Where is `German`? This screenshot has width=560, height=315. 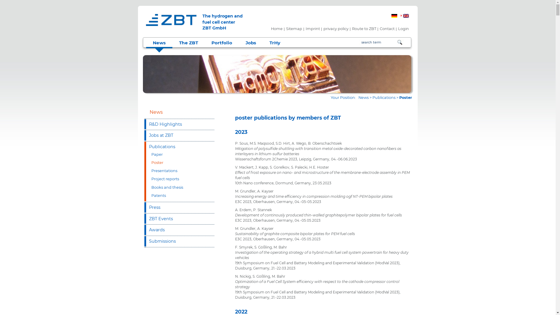 German is located at coordinates (394, 16).